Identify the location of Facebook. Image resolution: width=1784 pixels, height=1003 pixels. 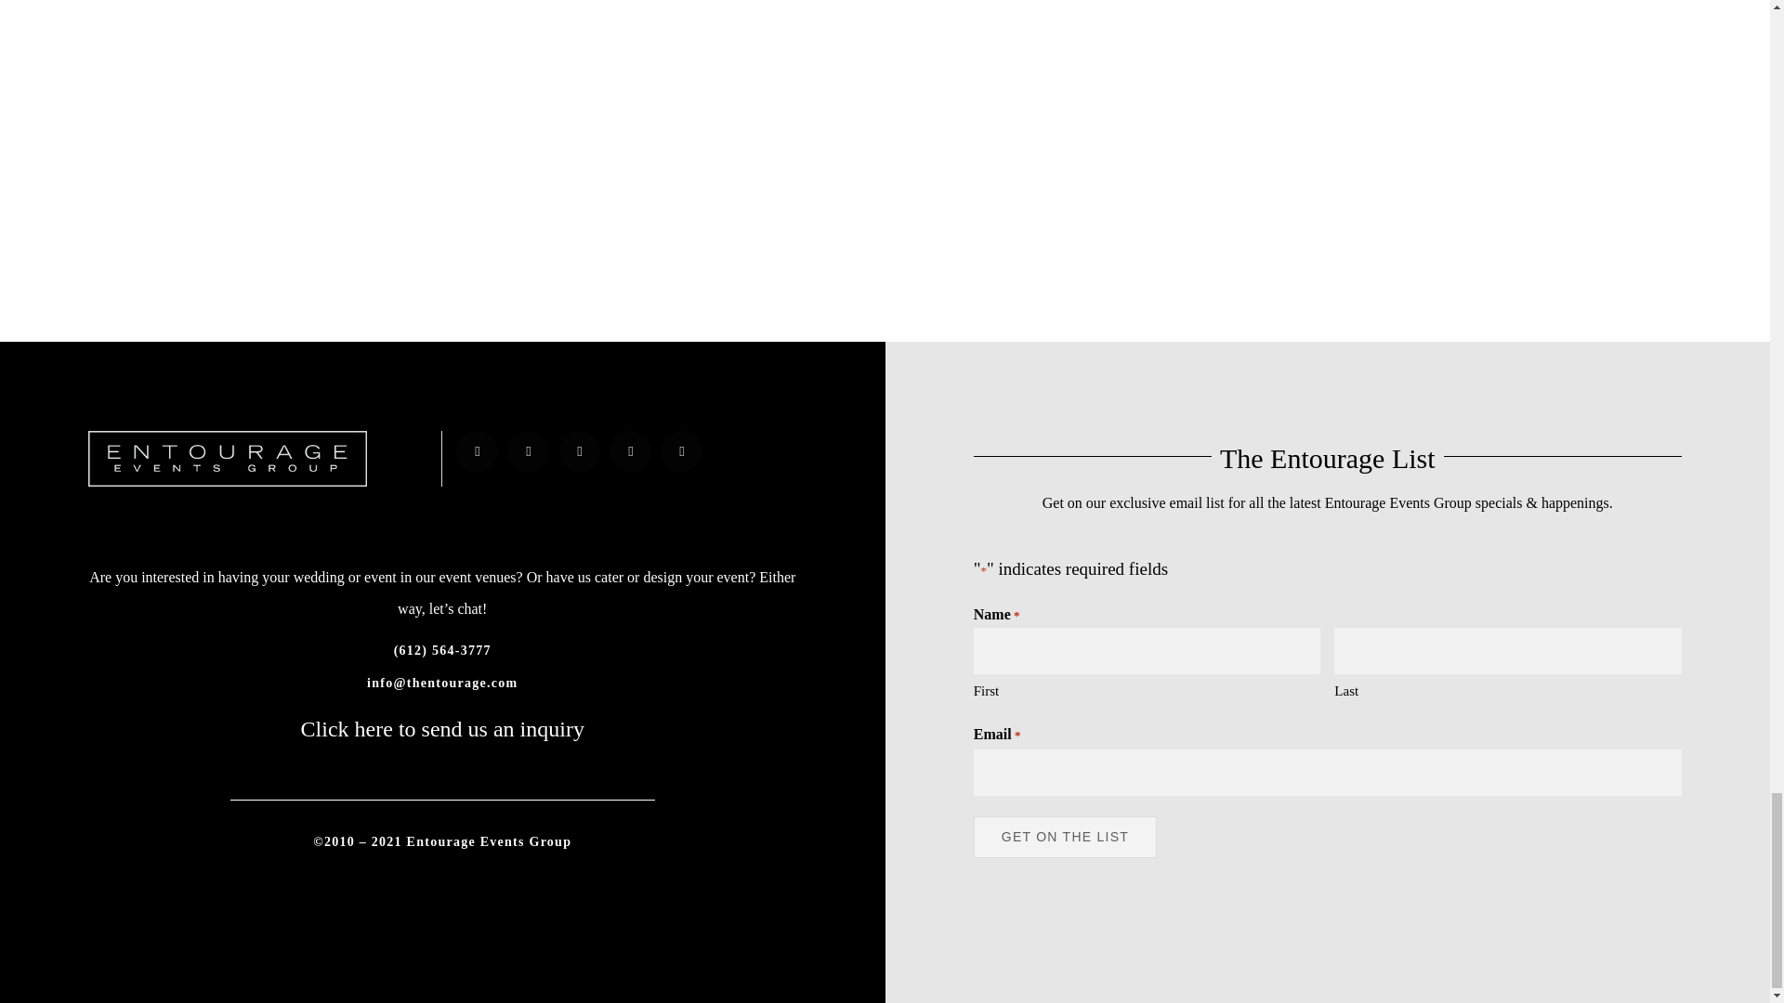
(477, 451).